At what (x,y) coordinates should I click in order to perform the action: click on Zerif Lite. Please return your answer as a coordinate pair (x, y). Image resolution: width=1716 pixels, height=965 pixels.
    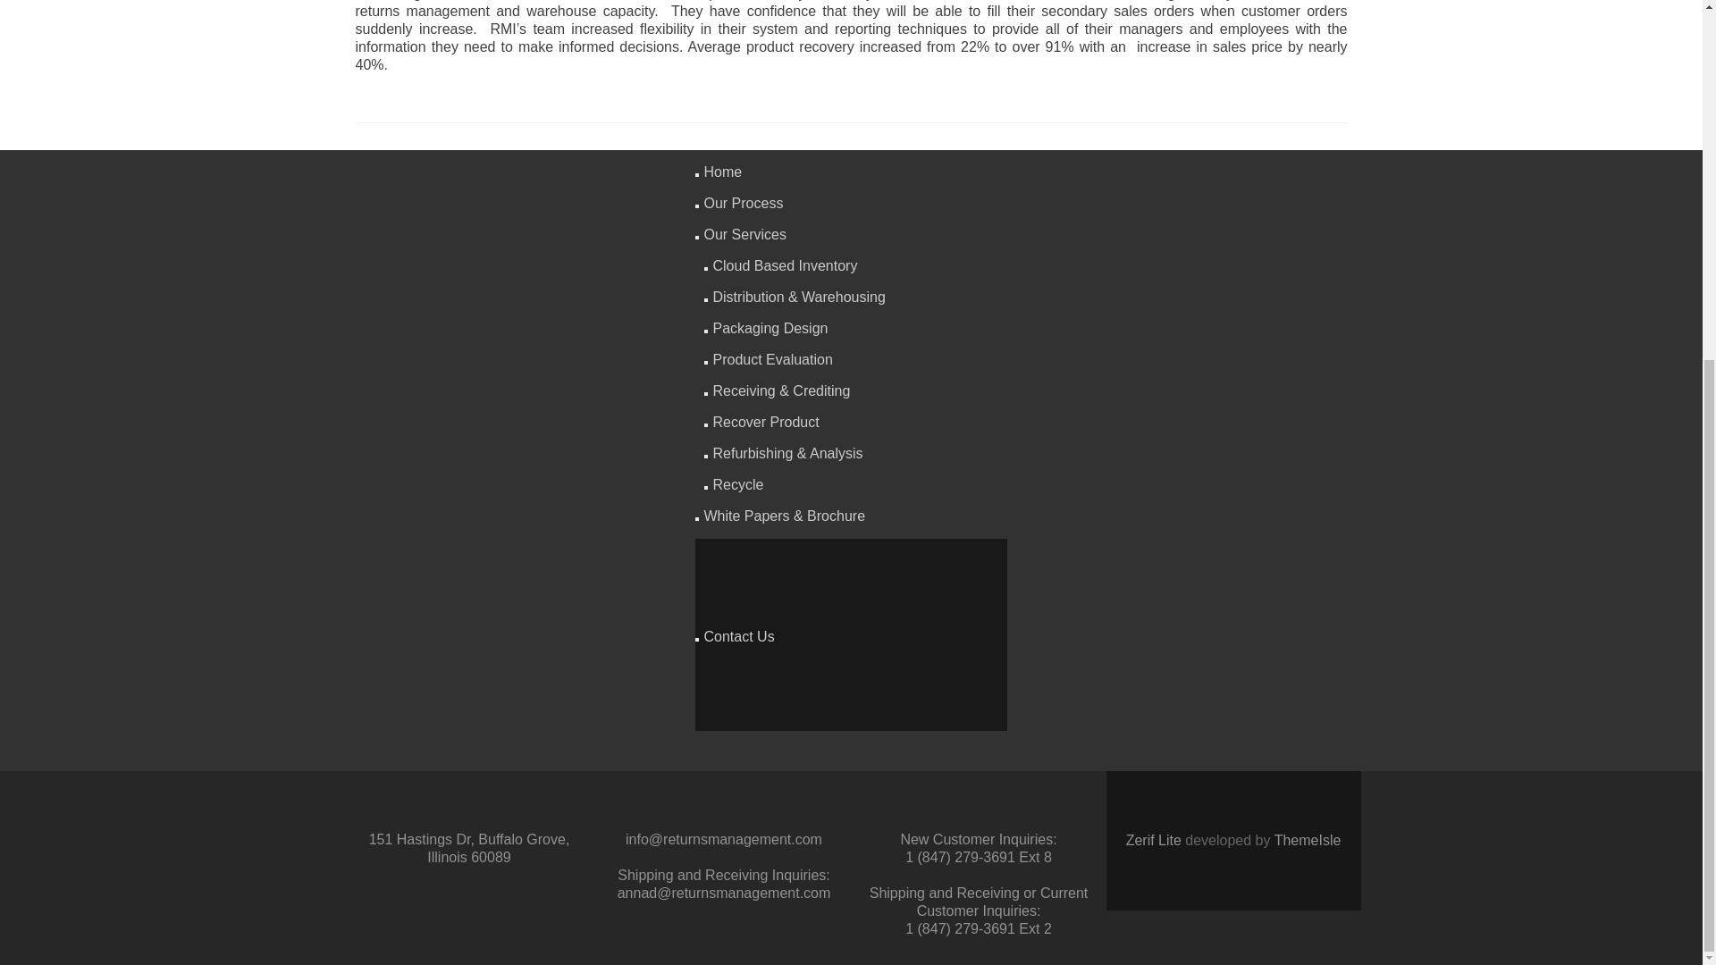
    Looking at the image, I should click on (1155, 840).